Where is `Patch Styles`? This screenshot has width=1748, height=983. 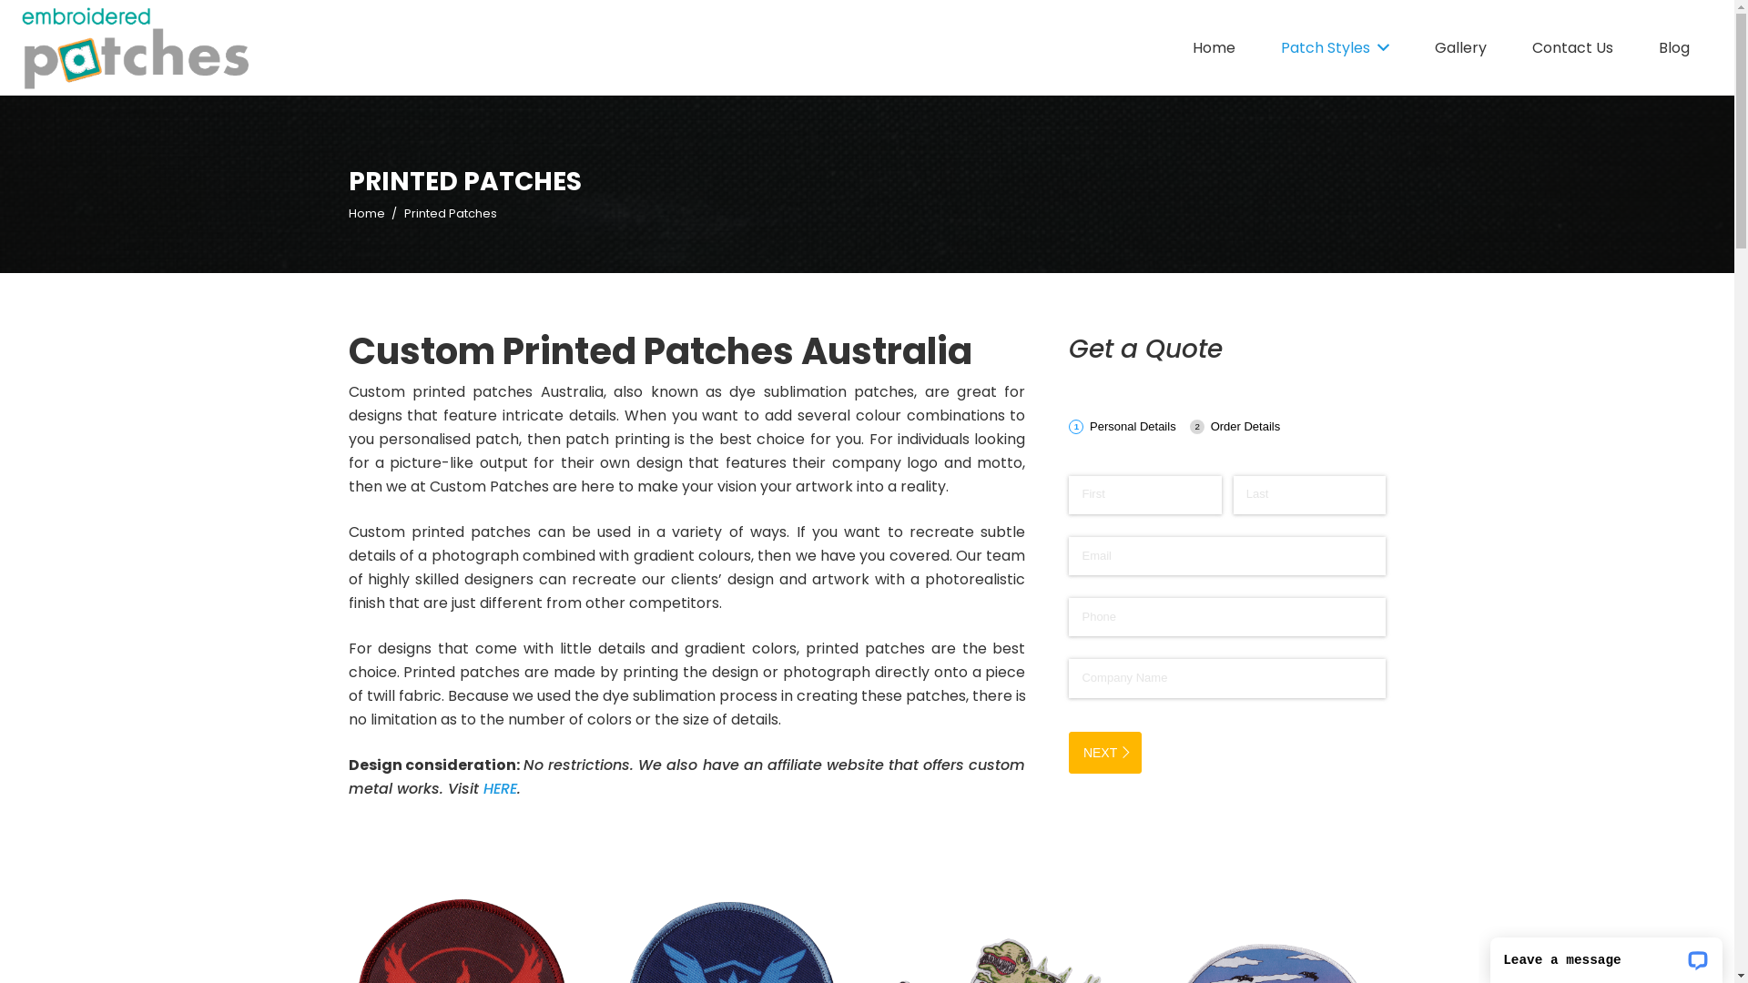
Patch Styles is located at coordinates (1335, 47).